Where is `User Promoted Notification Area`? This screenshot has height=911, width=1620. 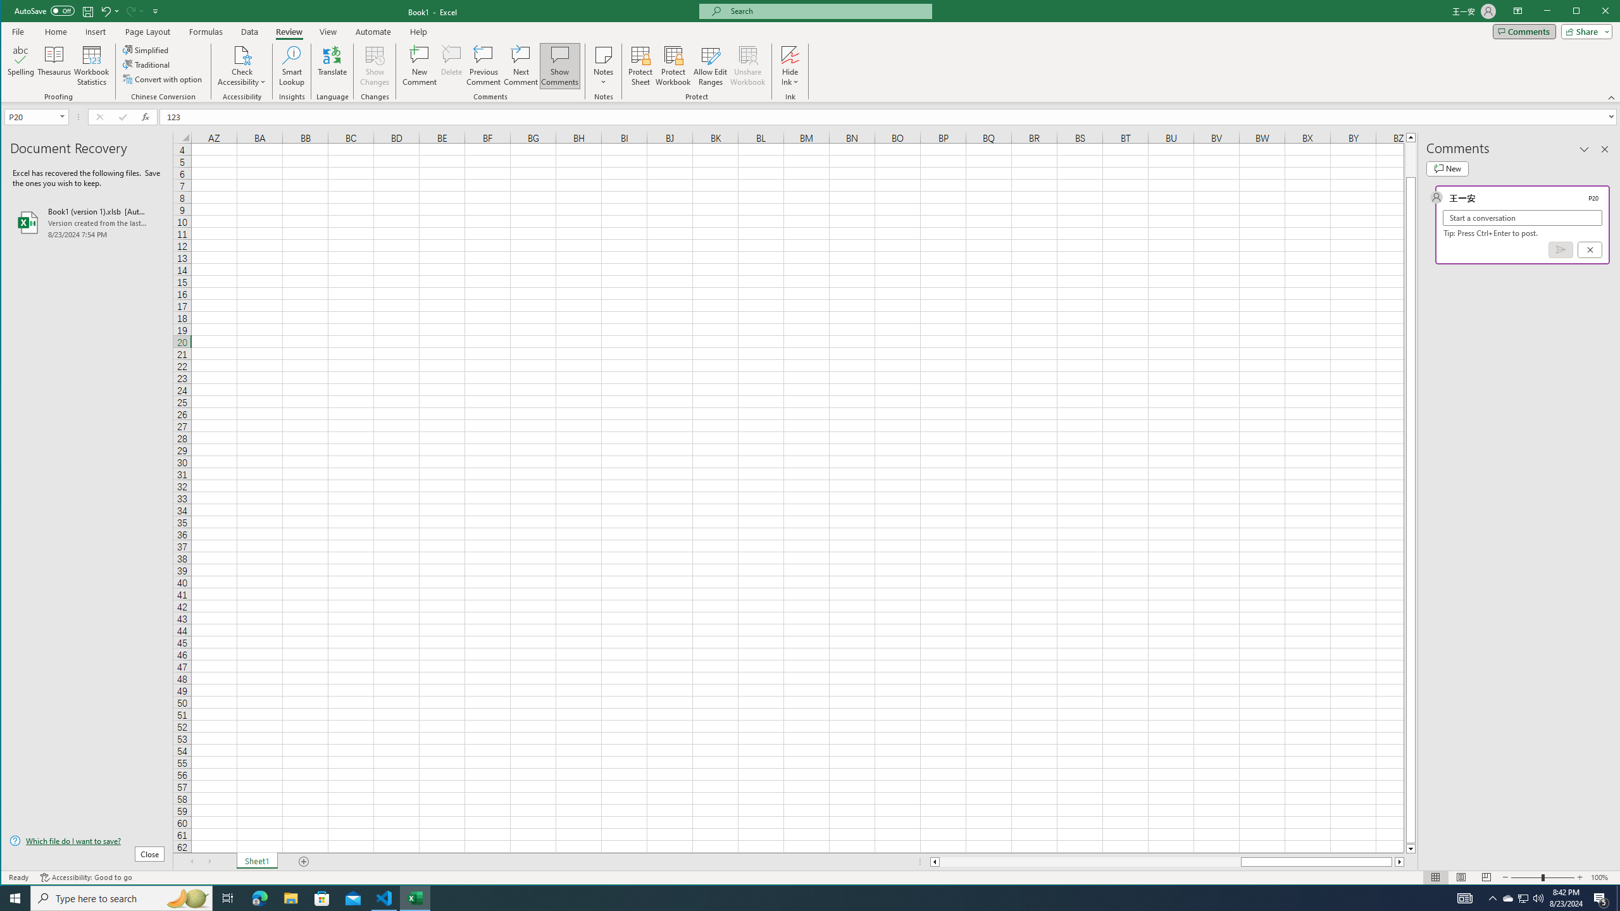 User Promoted Notification Area is located at coordinates (1523, 898).